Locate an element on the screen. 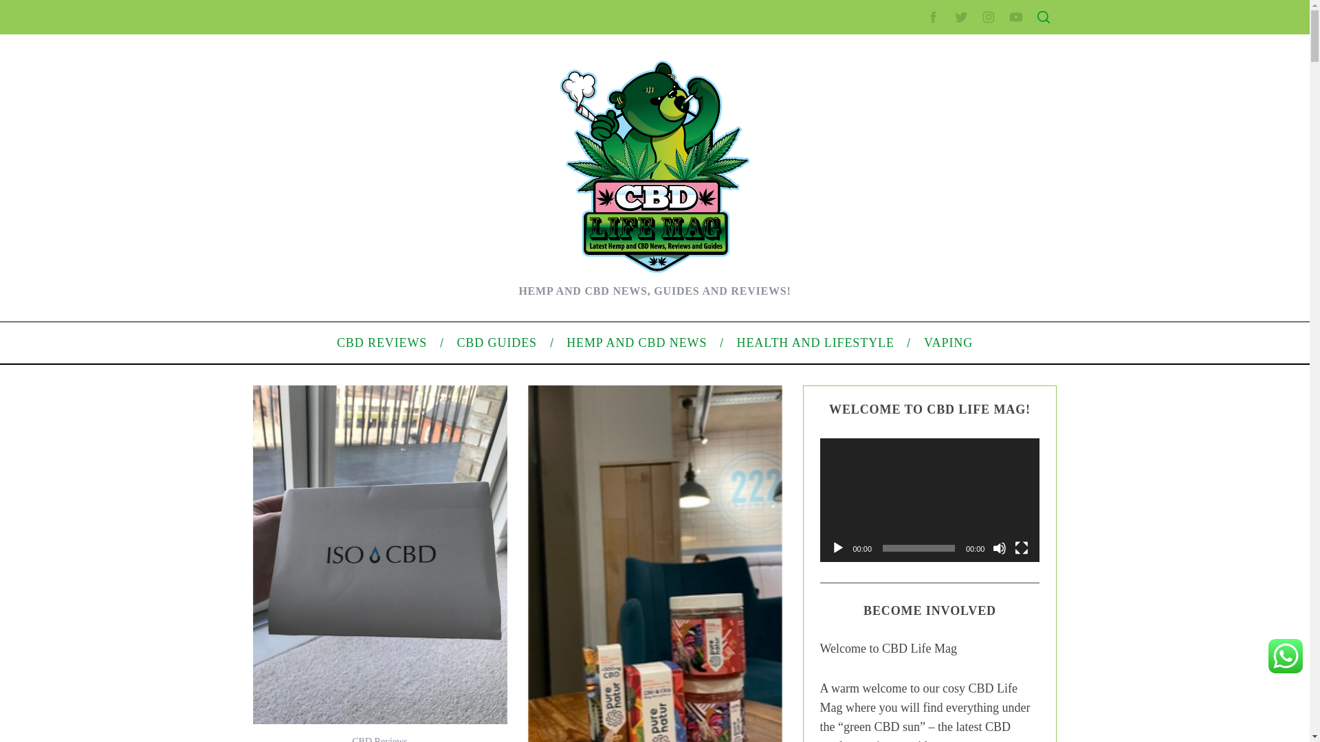  Customer Reviews is located at coordinates (331, 291).